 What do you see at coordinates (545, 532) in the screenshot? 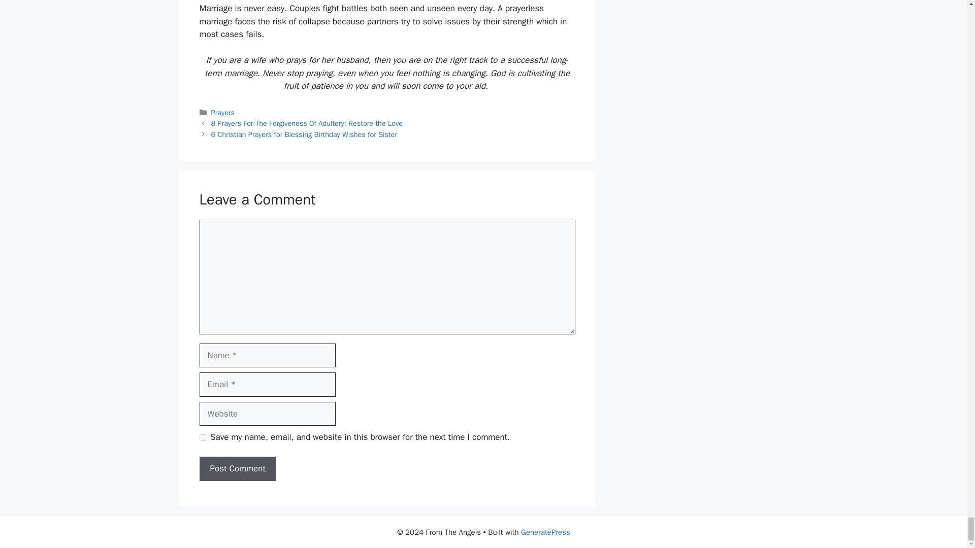
I see `GeneratePress` at bounding box center [545, 532].